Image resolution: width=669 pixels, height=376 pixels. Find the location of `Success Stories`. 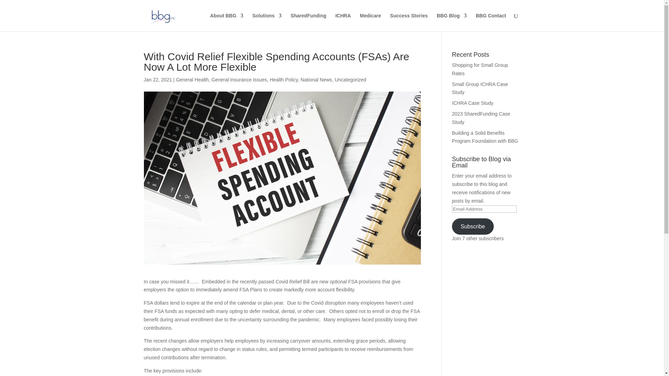

Success Stories is located at coordinates (408, 22).